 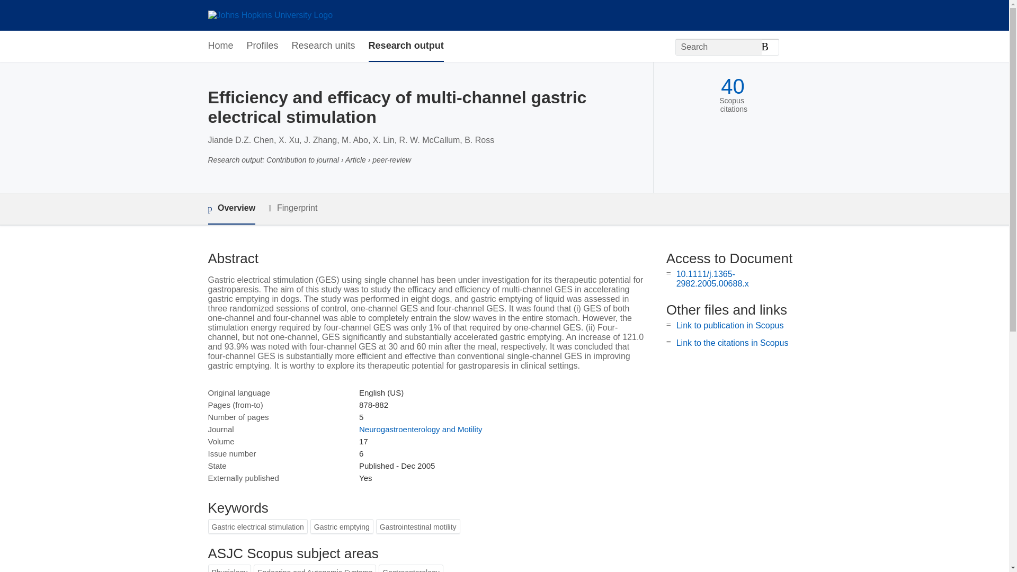 What do you see at coordinates (732, 343) in the screenshot?
I see `Link to the citations in Scopus` at bounding box center [732, 343].